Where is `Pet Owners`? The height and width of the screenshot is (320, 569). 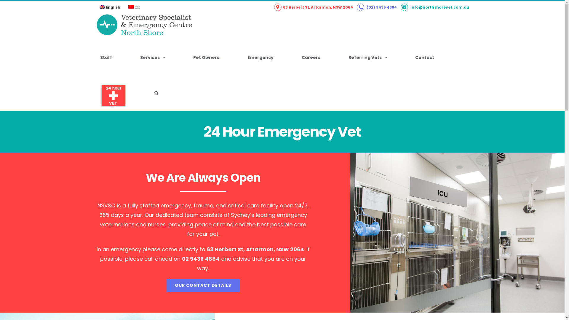
Pet Owners is located at coordinates (206, 57).